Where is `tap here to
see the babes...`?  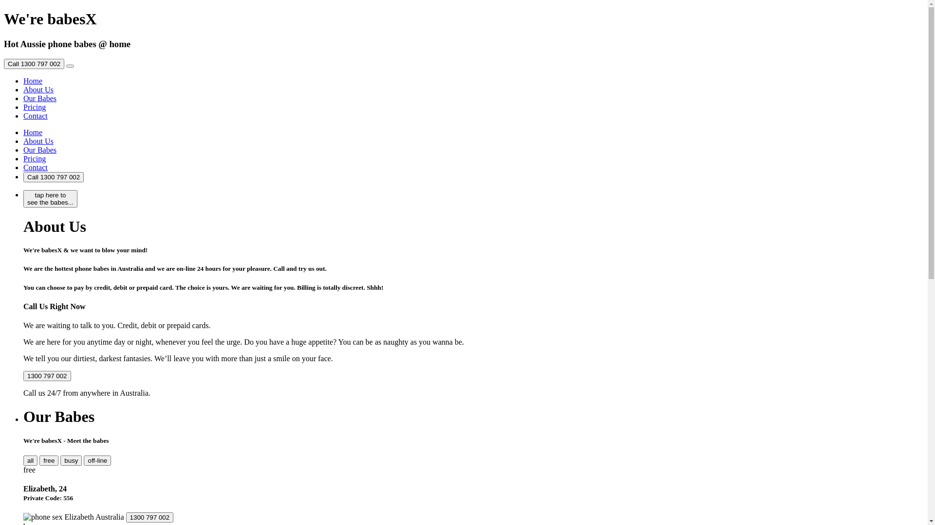 tap here to
see the babes... is located at coordinates (51, 194).